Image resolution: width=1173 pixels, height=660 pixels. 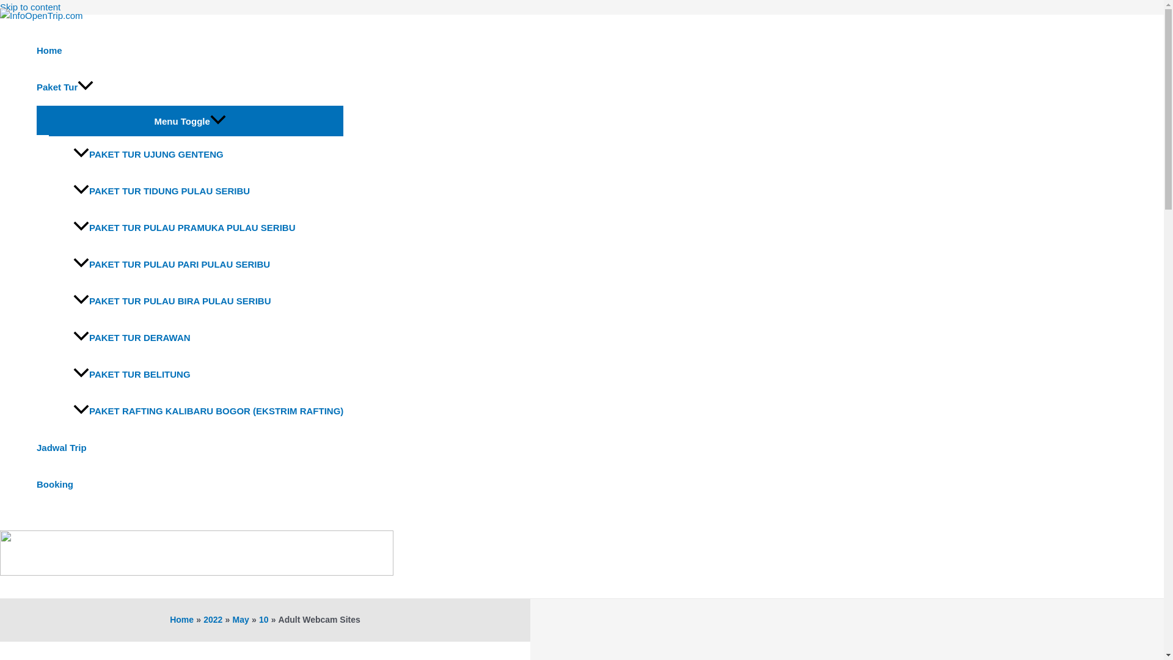 What do you see at coordinates (189, 87) in the screenshot?
I see `Paket Tur` at bounding box center [189, 87].